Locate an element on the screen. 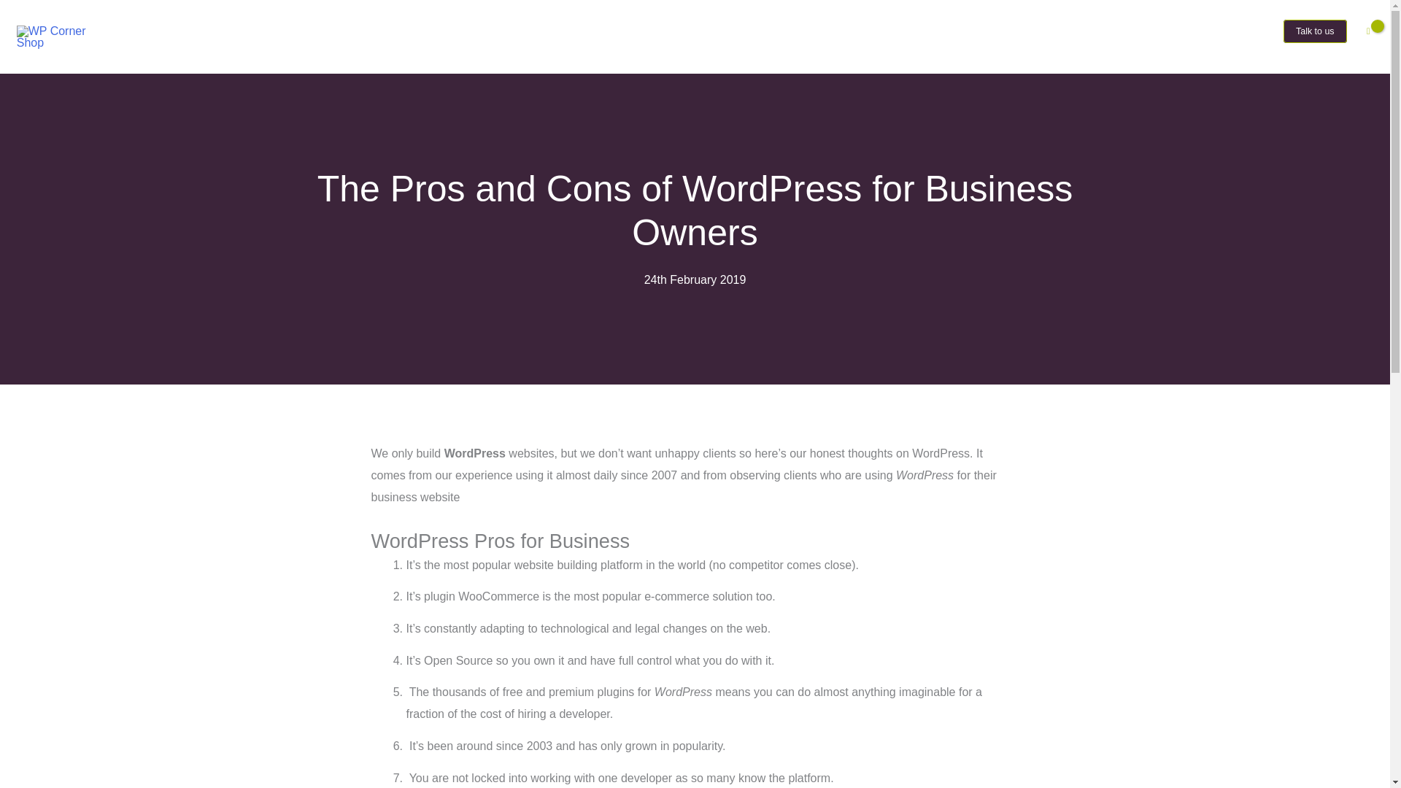  Shop is located at coordinates (1243, 32).